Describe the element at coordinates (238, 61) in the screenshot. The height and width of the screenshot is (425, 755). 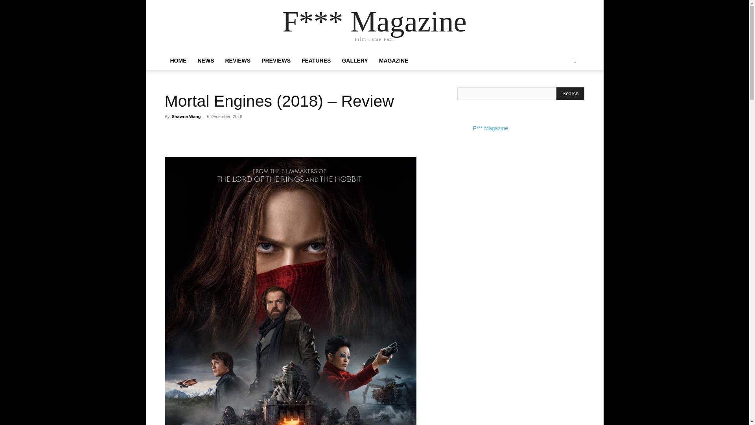
I see `REVIEWS` at that location.